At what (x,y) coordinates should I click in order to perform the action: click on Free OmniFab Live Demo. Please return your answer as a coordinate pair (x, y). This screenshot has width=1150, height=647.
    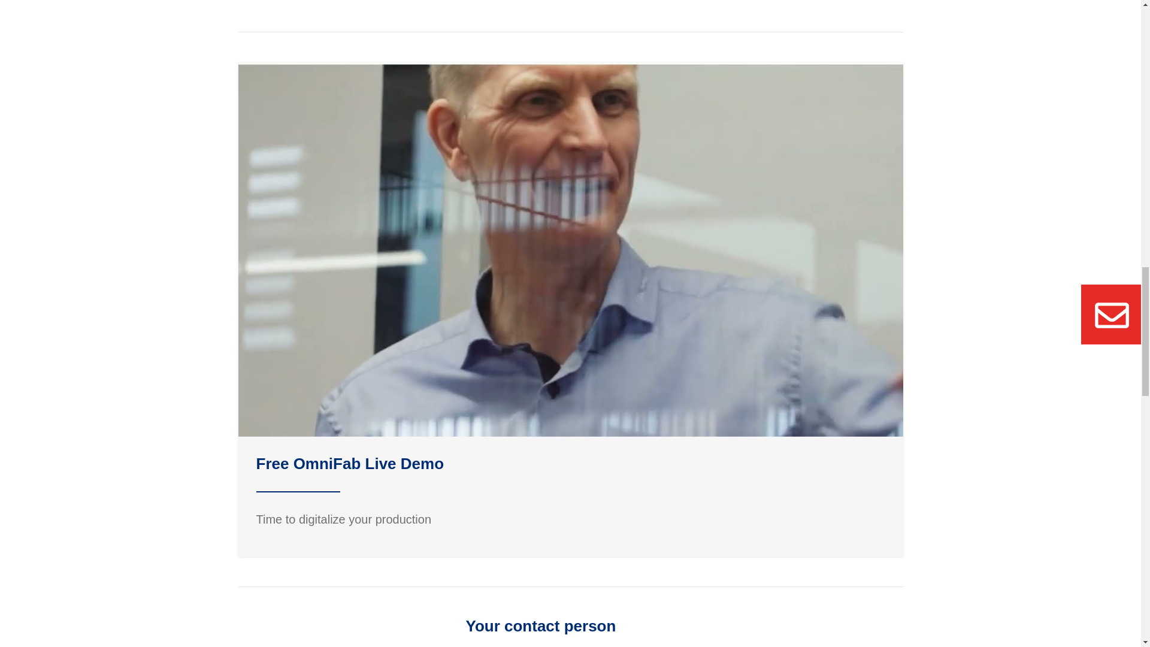
    Looking at the image, I should click on (350, 464).